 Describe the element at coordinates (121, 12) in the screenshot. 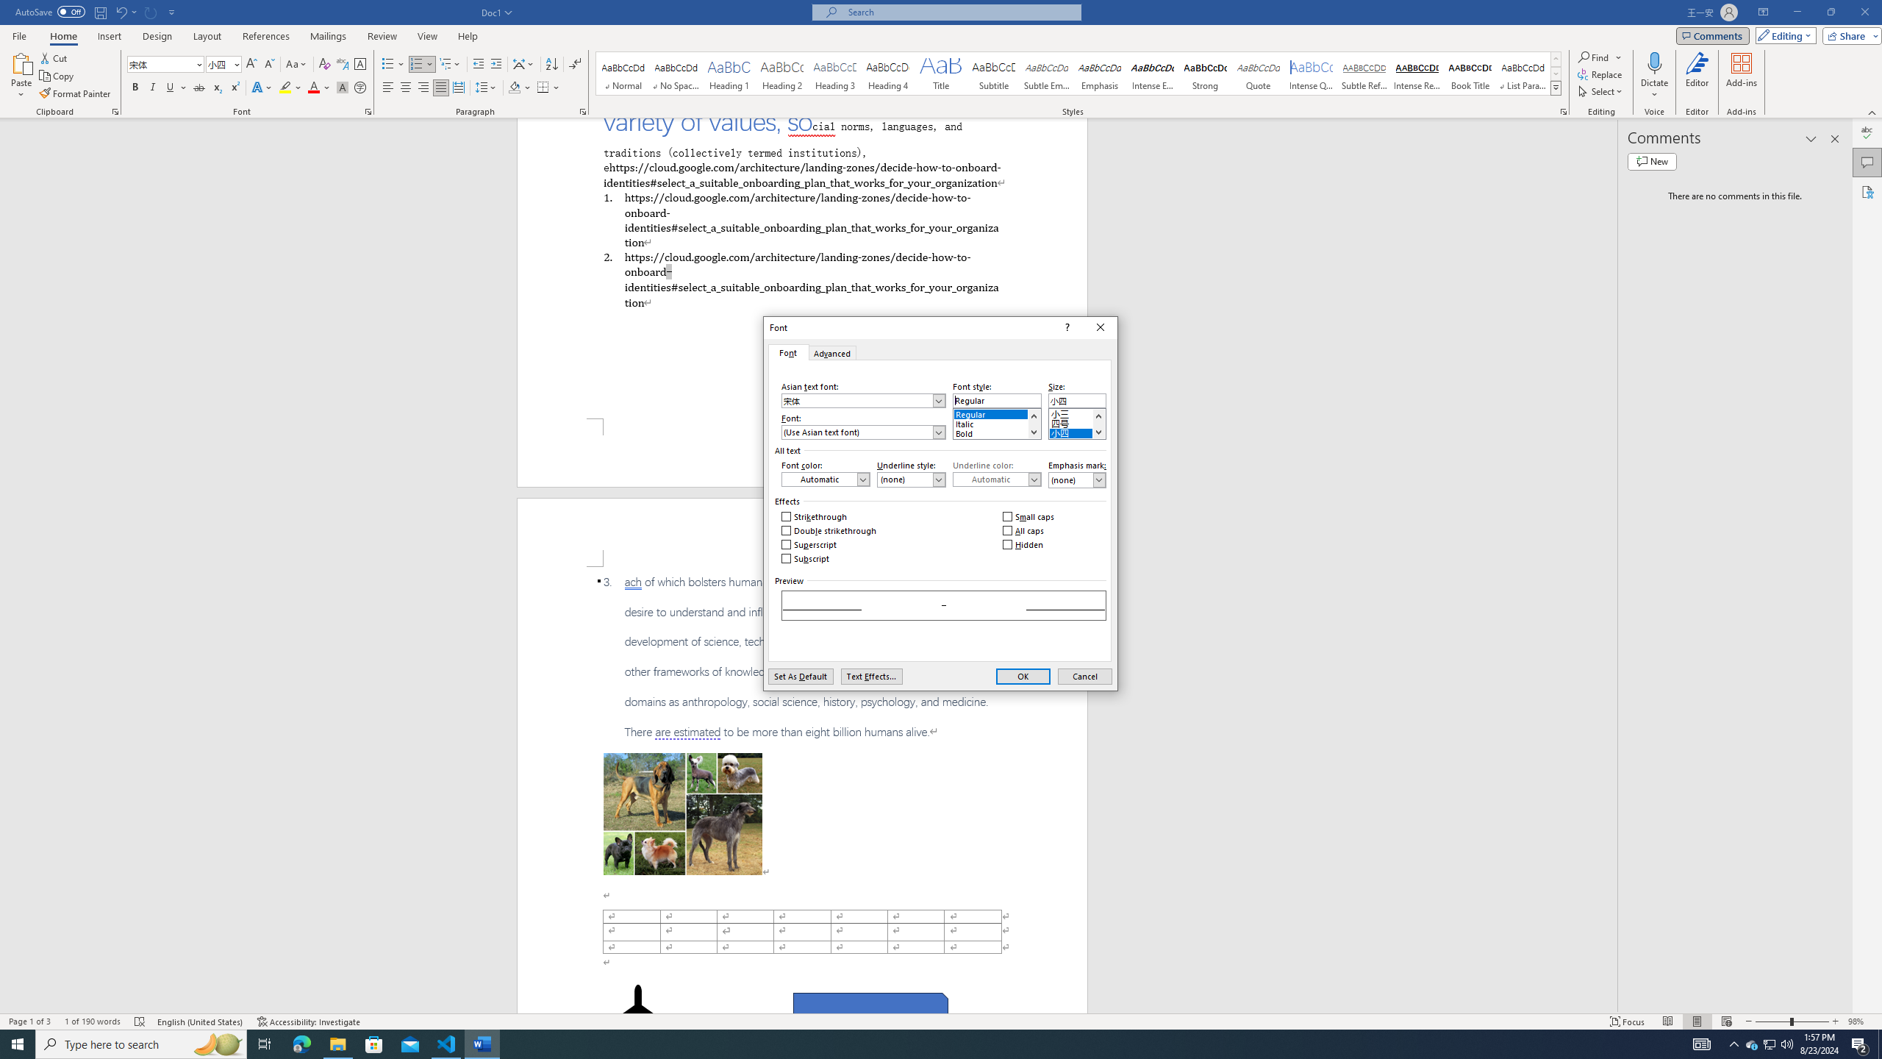

I see `Undo Apply Quick Style` at that location.